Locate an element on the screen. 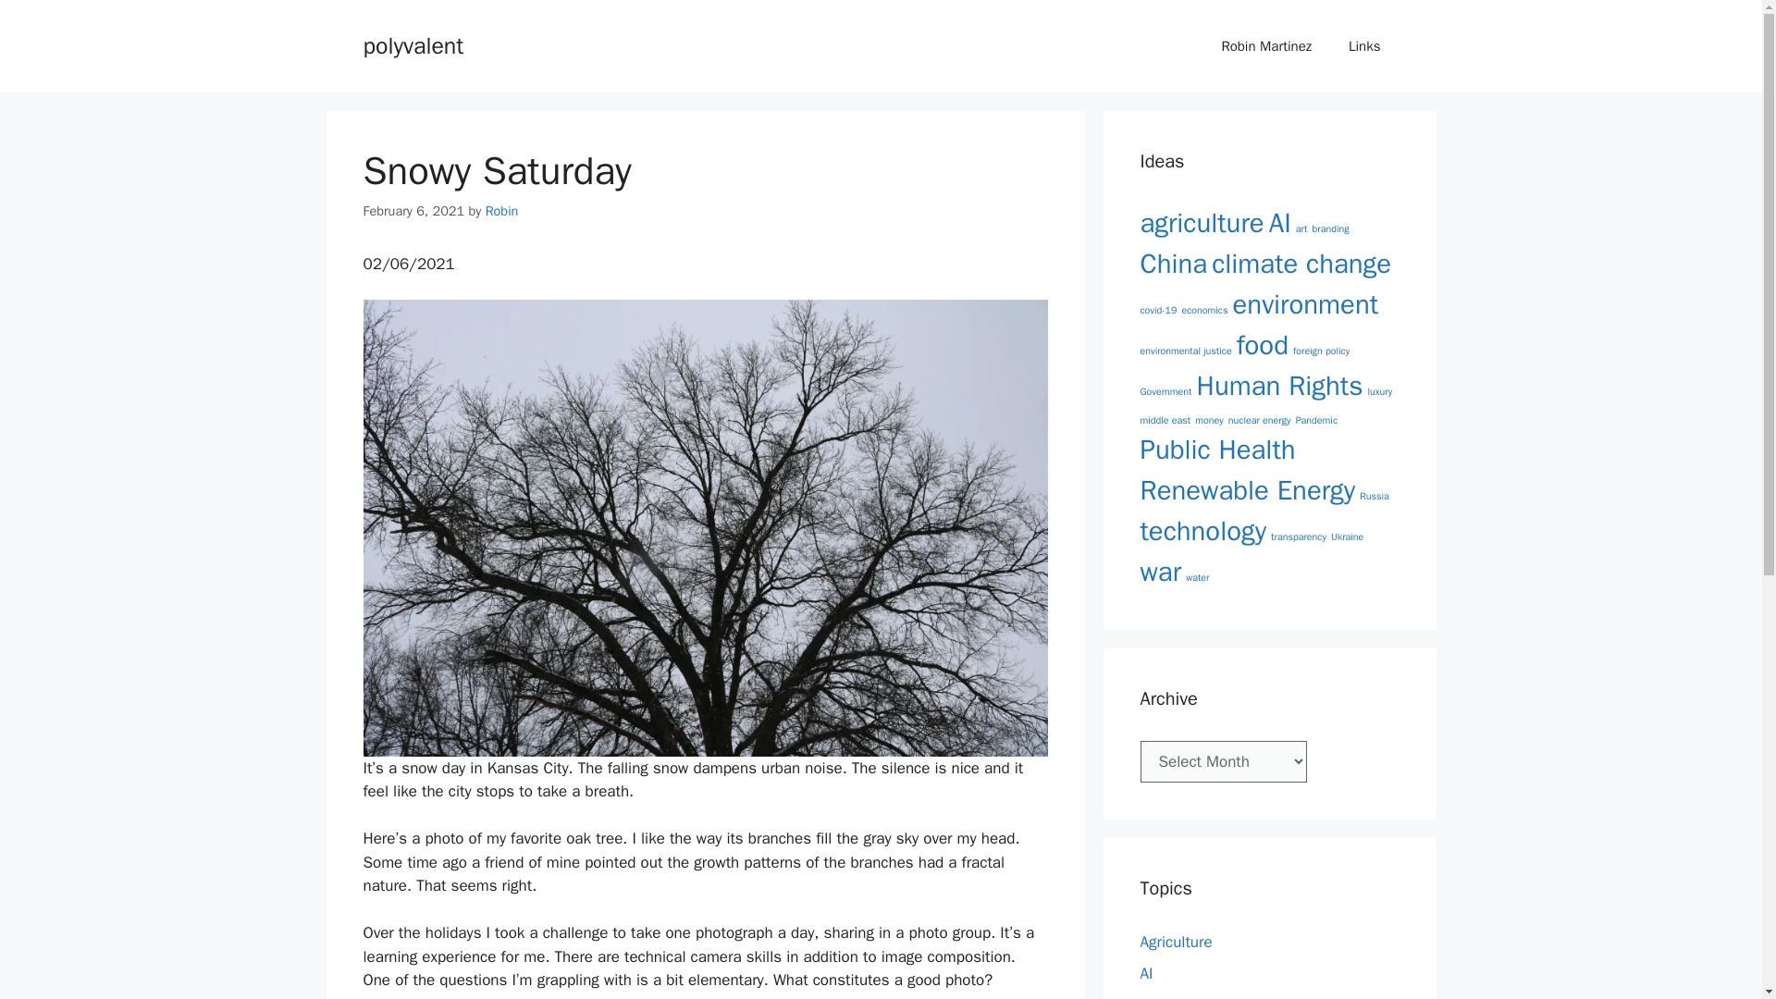 This screenshot has width=1776, height=999. Public Health is located at coordinates (1217, 450).